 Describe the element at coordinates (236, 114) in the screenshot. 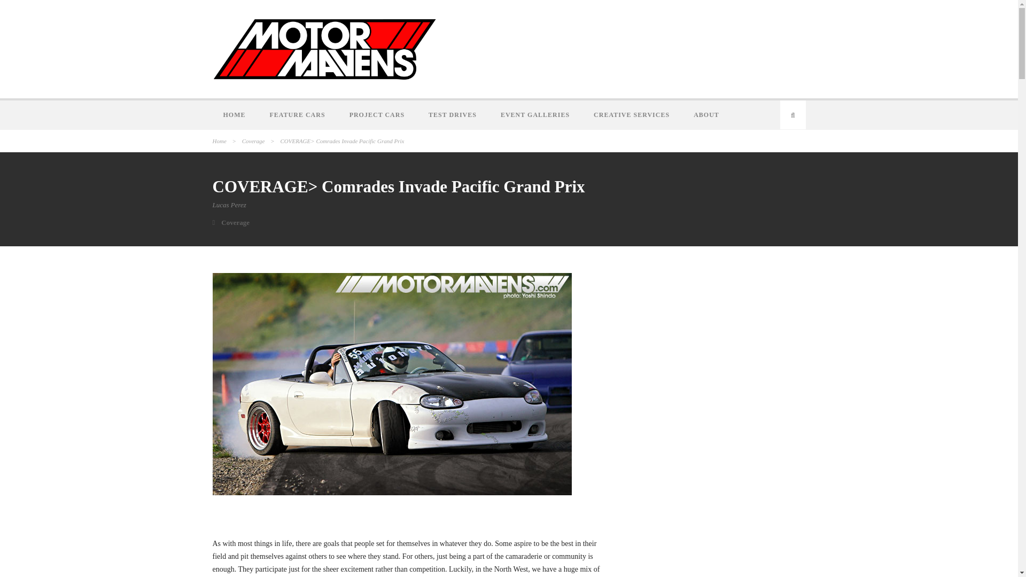

I see `HOME` at that location.